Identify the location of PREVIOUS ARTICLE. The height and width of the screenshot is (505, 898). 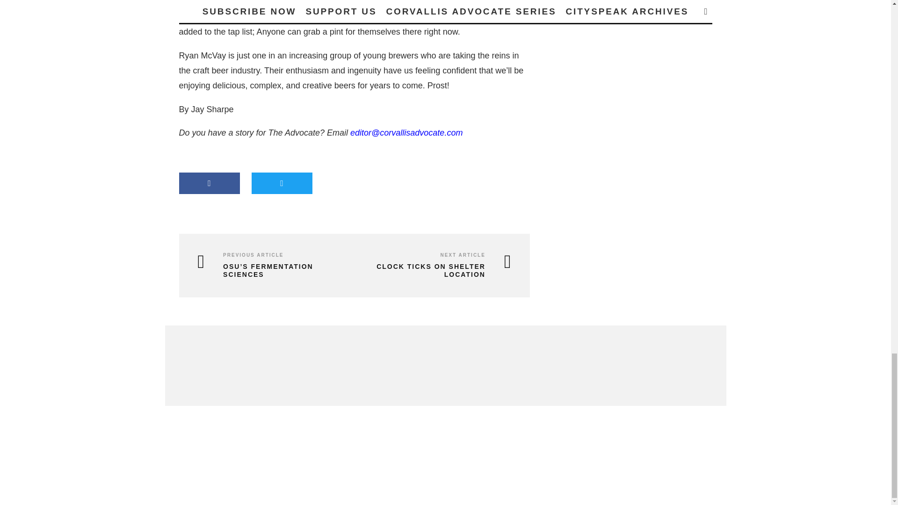
(253, 255).